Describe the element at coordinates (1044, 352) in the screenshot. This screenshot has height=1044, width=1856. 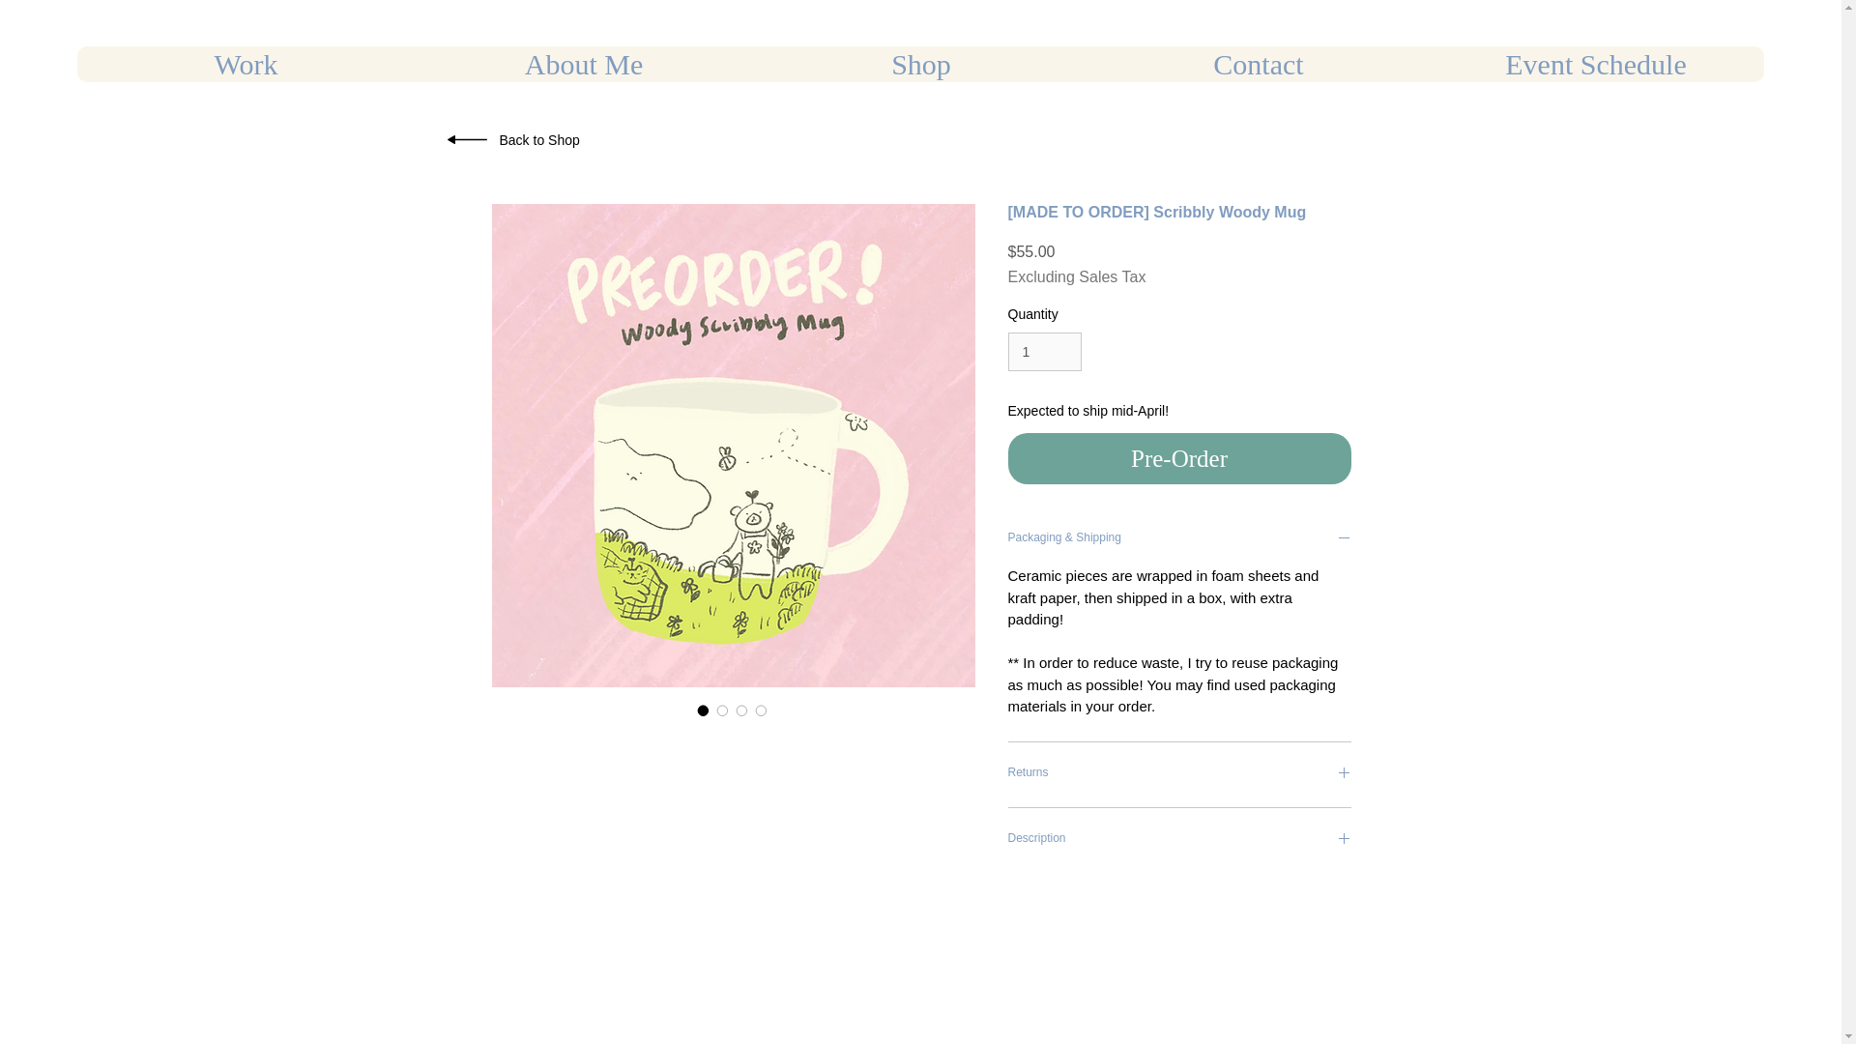
I see `1` at that location.